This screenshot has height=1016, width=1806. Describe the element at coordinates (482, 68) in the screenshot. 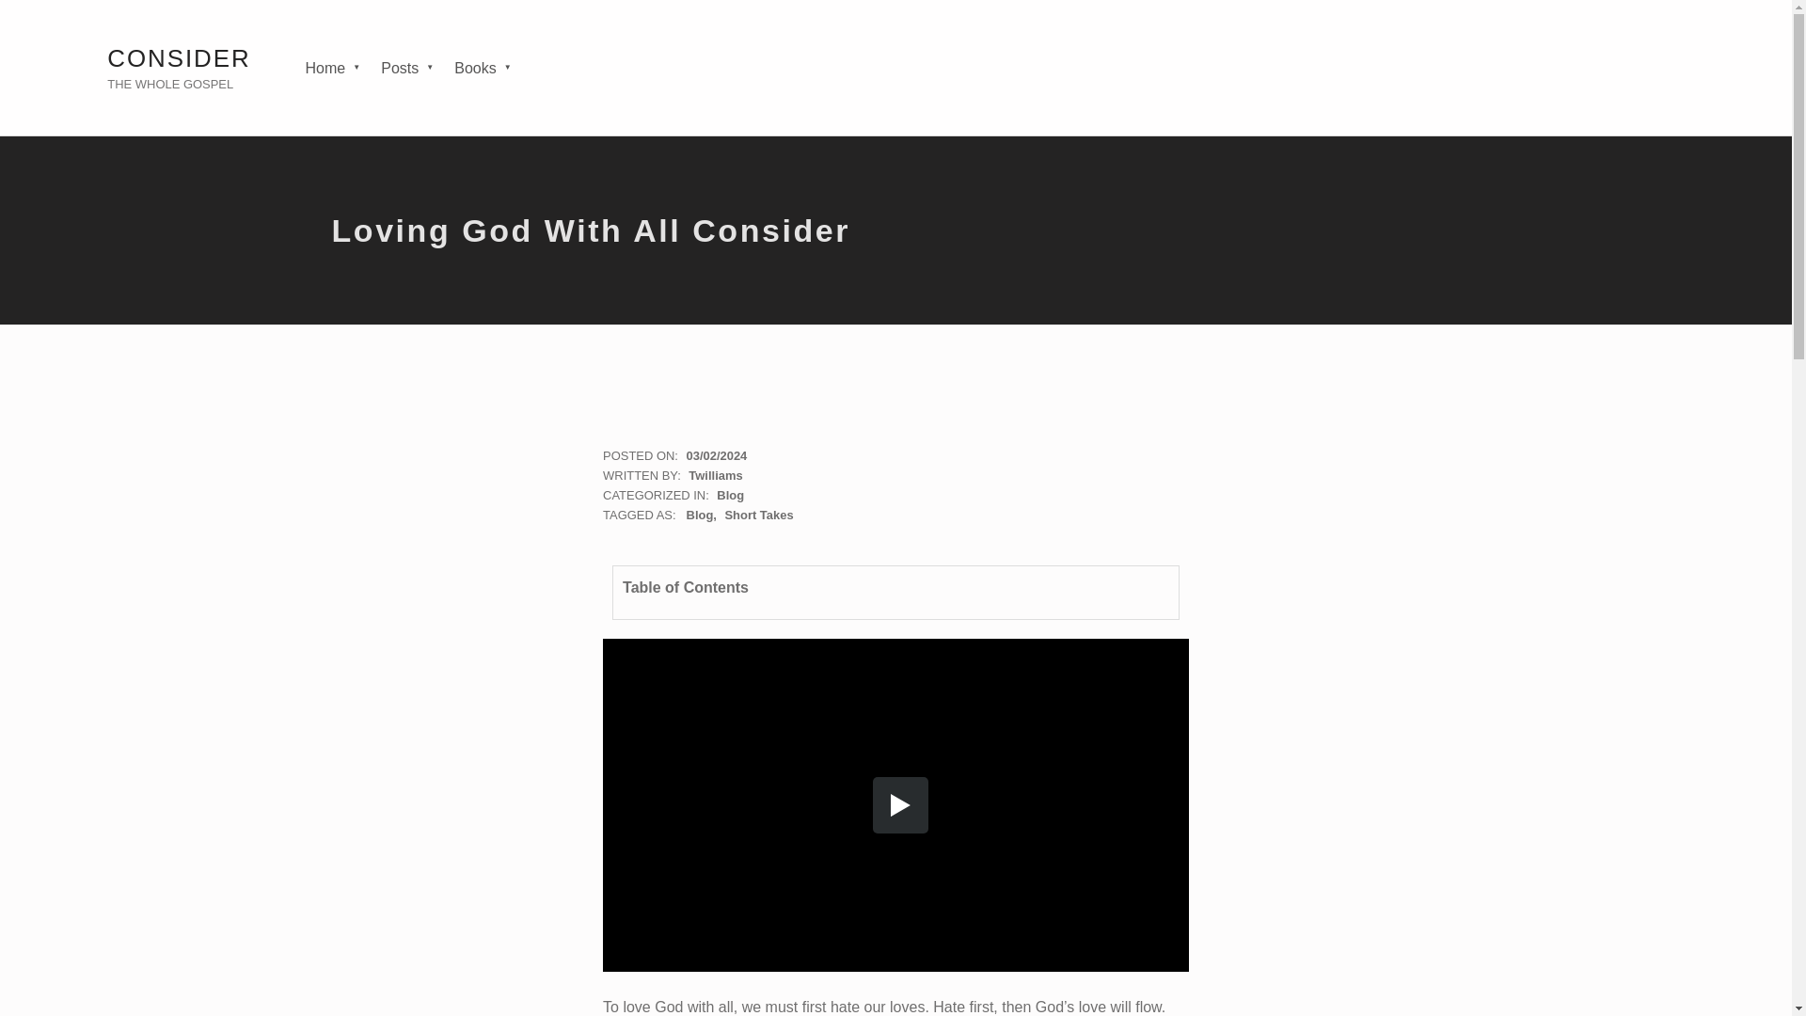

I see `Books` at that location.